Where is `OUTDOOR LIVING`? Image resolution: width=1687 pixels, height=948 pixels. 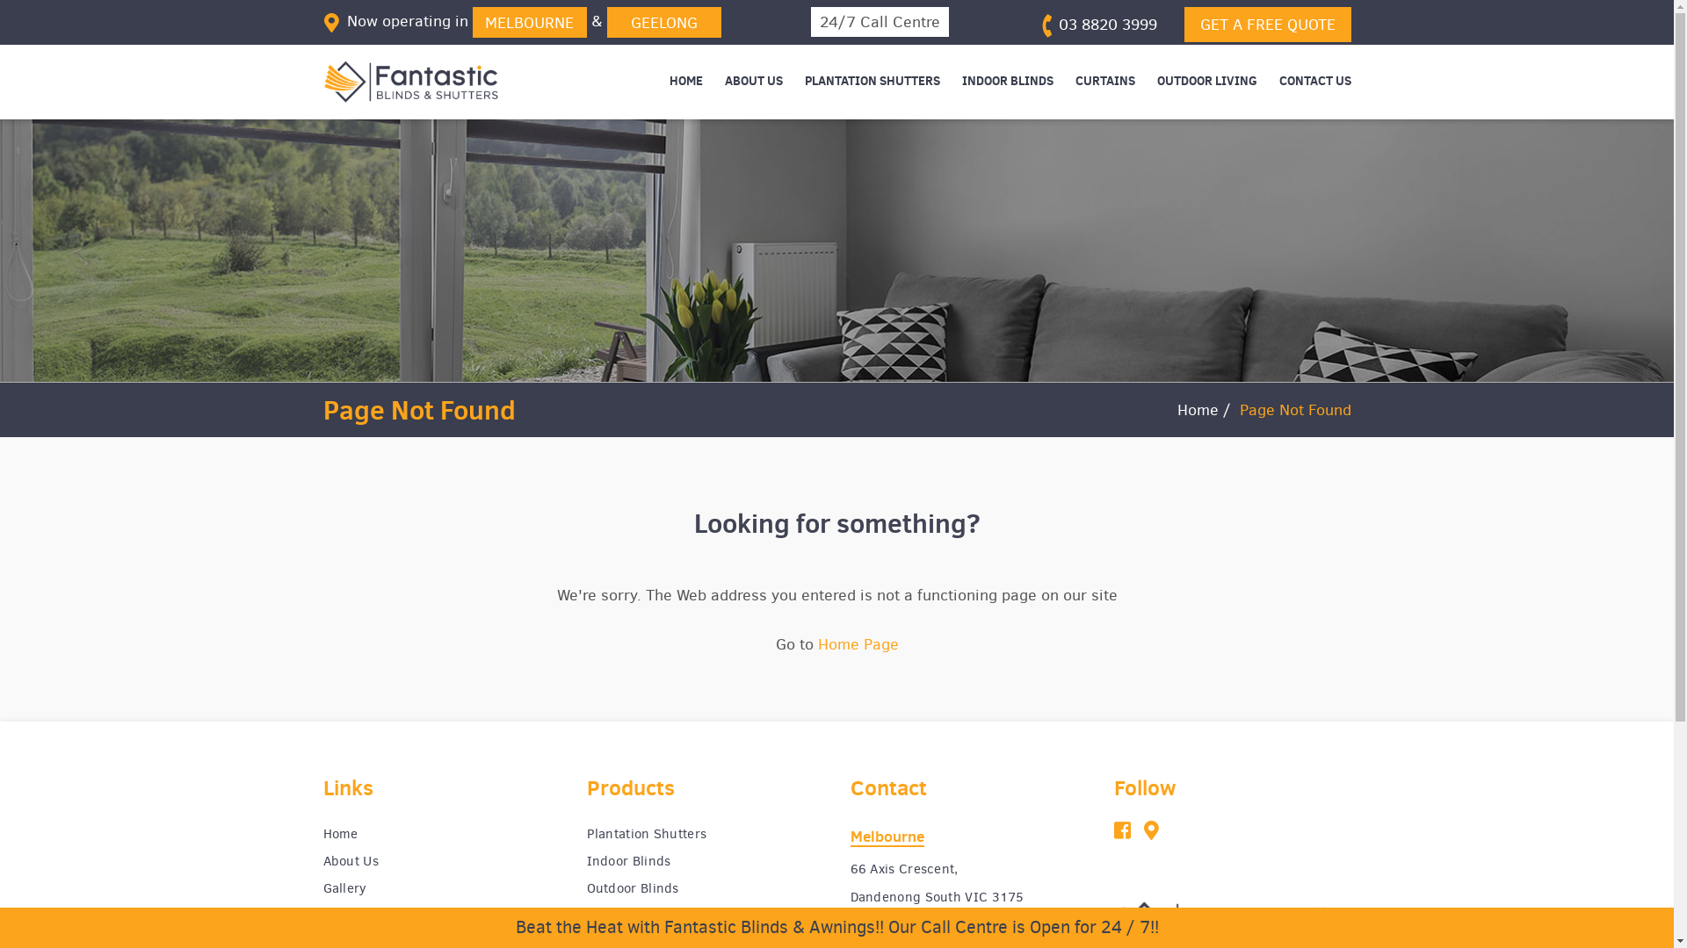 OUTDOOR LIVING is located at coordinates (1206, 81).